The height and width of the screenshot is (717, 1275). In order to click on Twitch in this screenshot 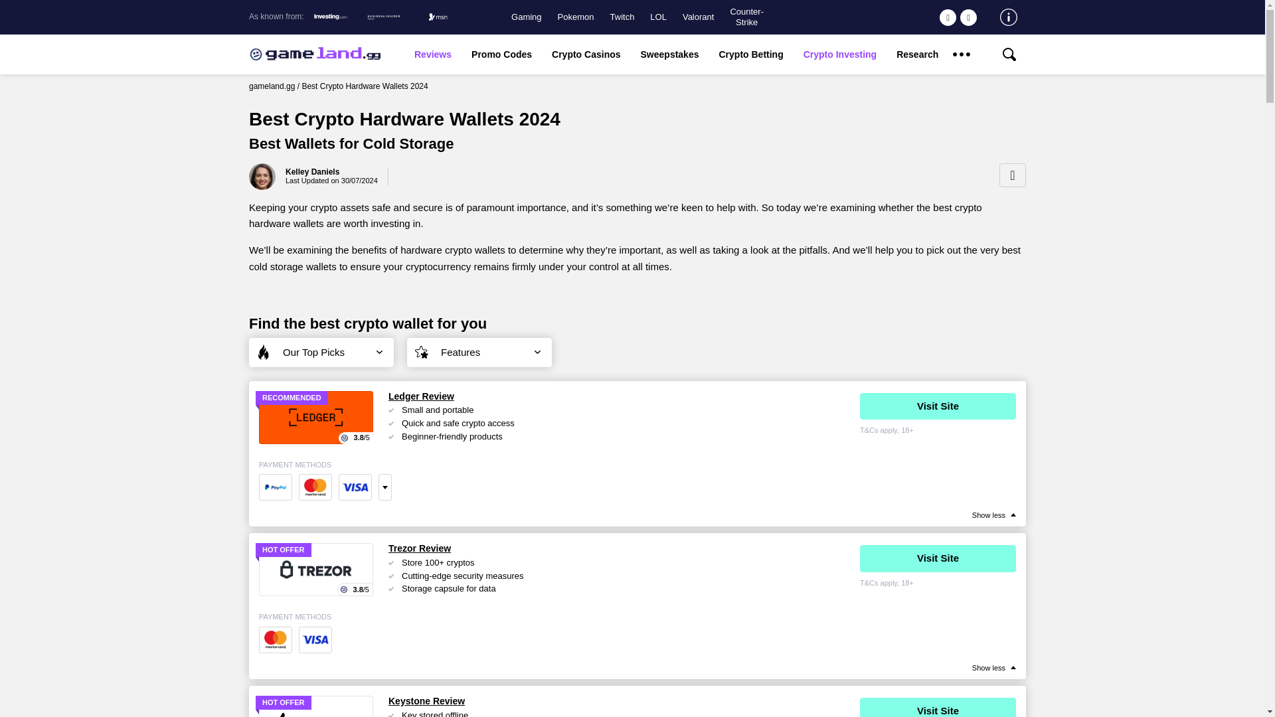, I will do `click(623, 17)`.